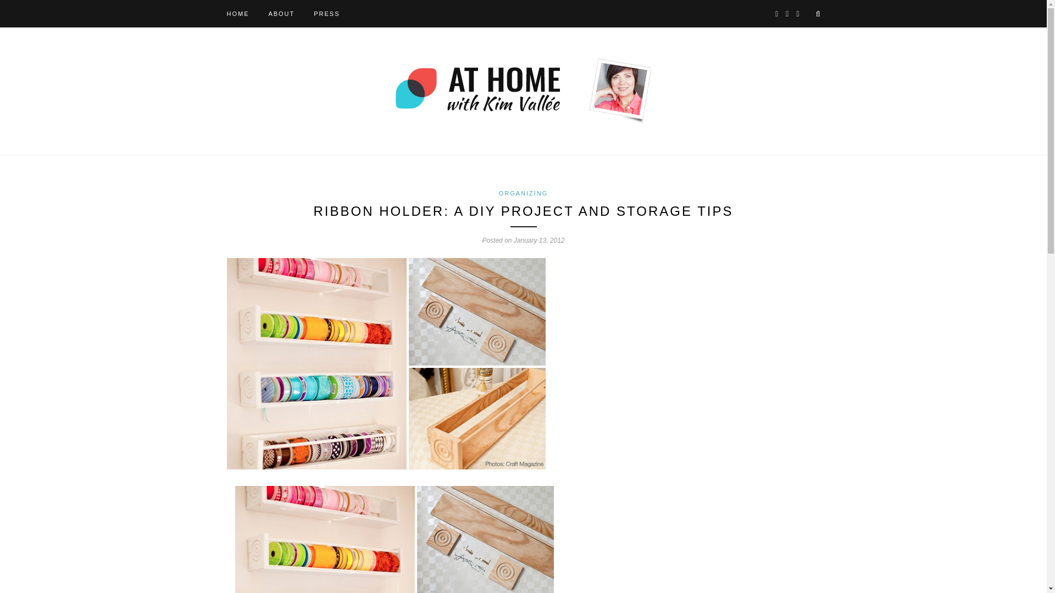 This screenshot has width=1055, height=593. I want to click on PRESS, so click(326, 13).